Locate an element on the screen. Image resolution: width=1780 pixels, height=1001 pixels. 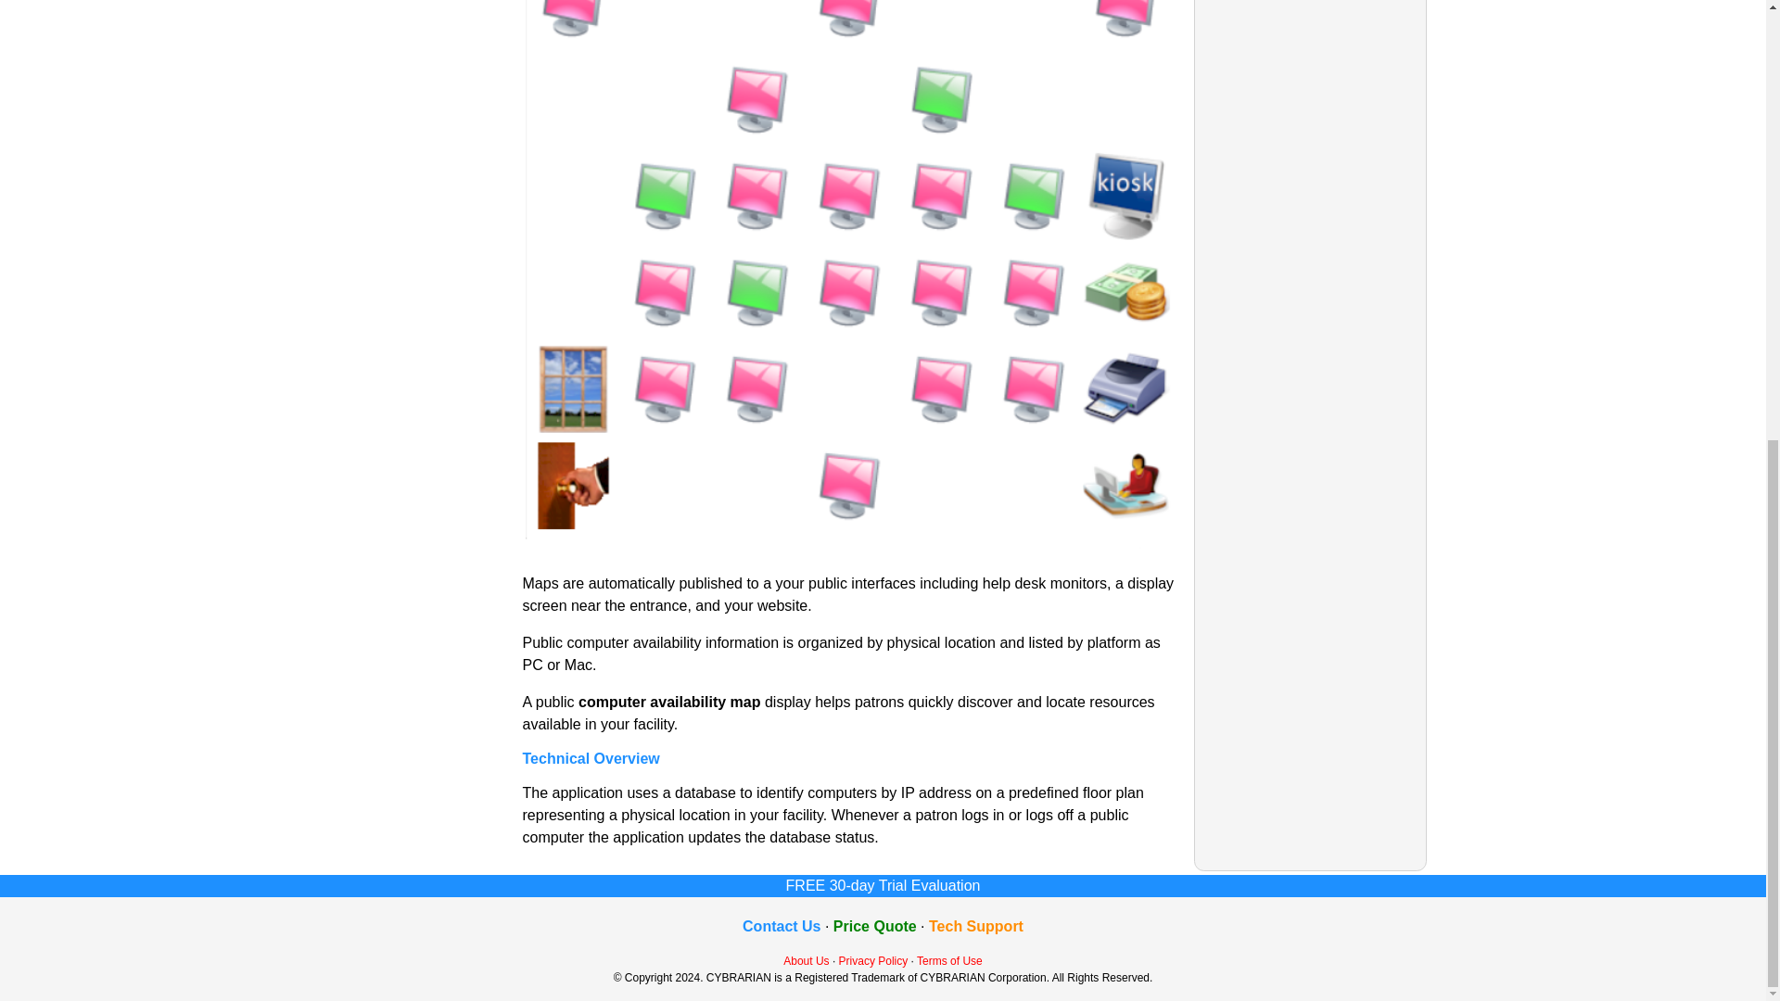
About Us is located at coordinates (806, 961).